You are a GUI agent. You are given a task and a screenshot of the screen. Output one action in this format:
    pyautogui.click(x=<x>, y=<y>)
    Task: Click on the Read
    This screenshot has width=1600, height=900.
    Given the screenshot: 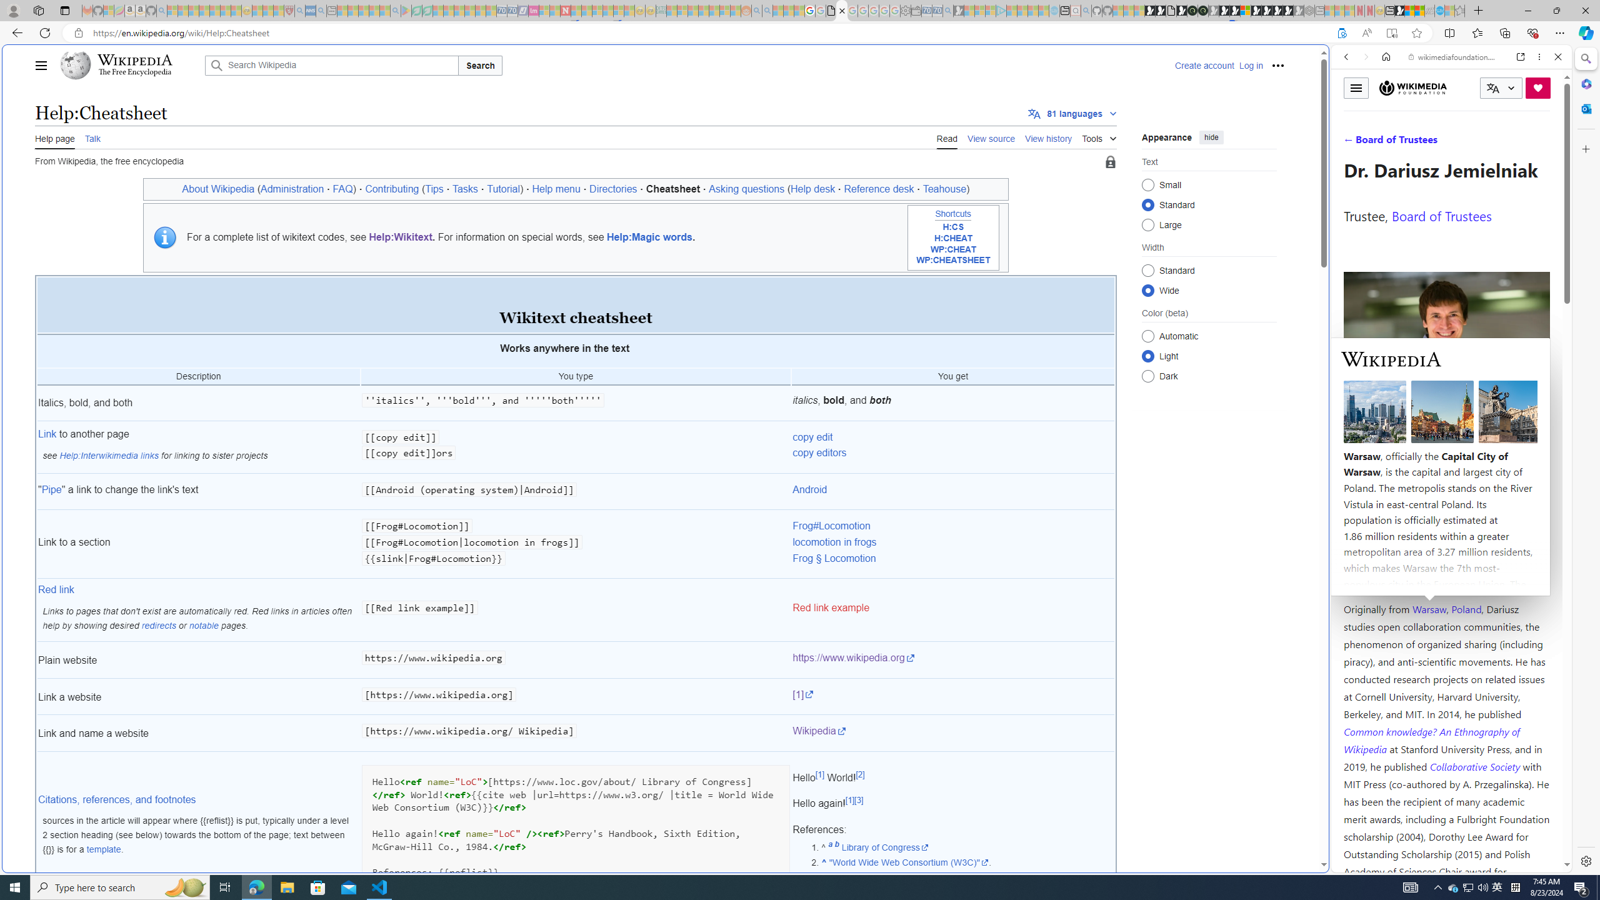 What is the action you would take?
    pyautogui.click(x=947, y=137)
    